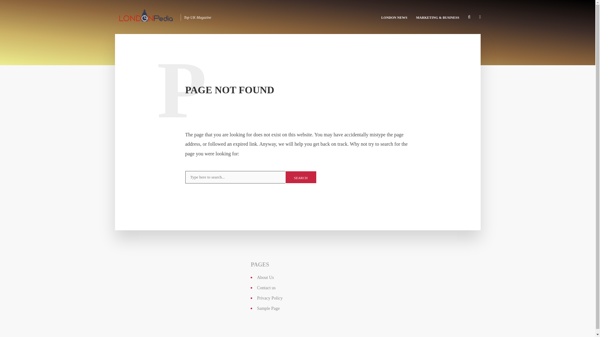 The image size is (600, 337). Describe the element at coordinates (301, 177) in the screenshot. I see `SEARCH` at that location.